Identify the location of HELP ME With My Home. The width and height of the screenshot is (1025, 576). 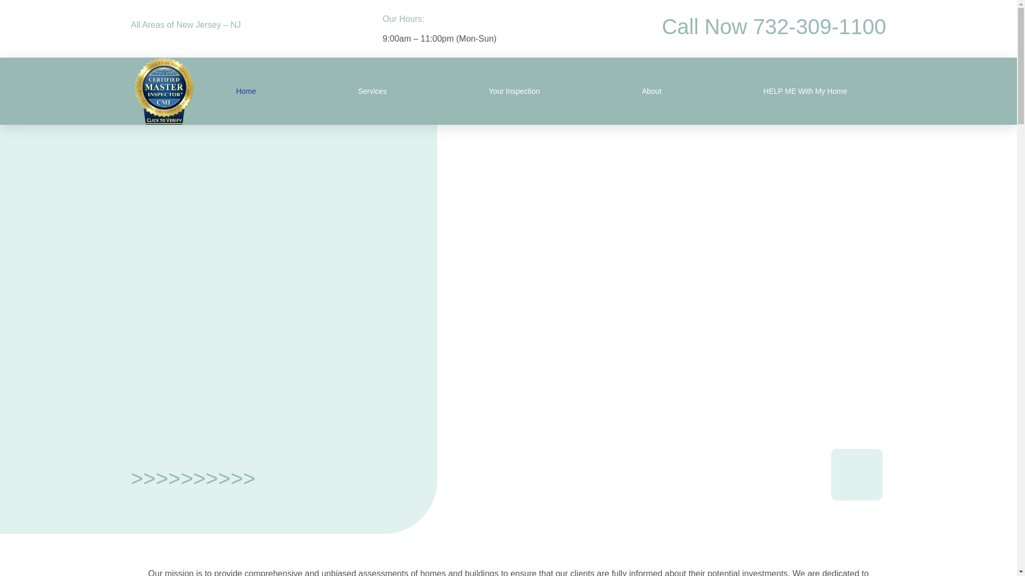
(805, 91).